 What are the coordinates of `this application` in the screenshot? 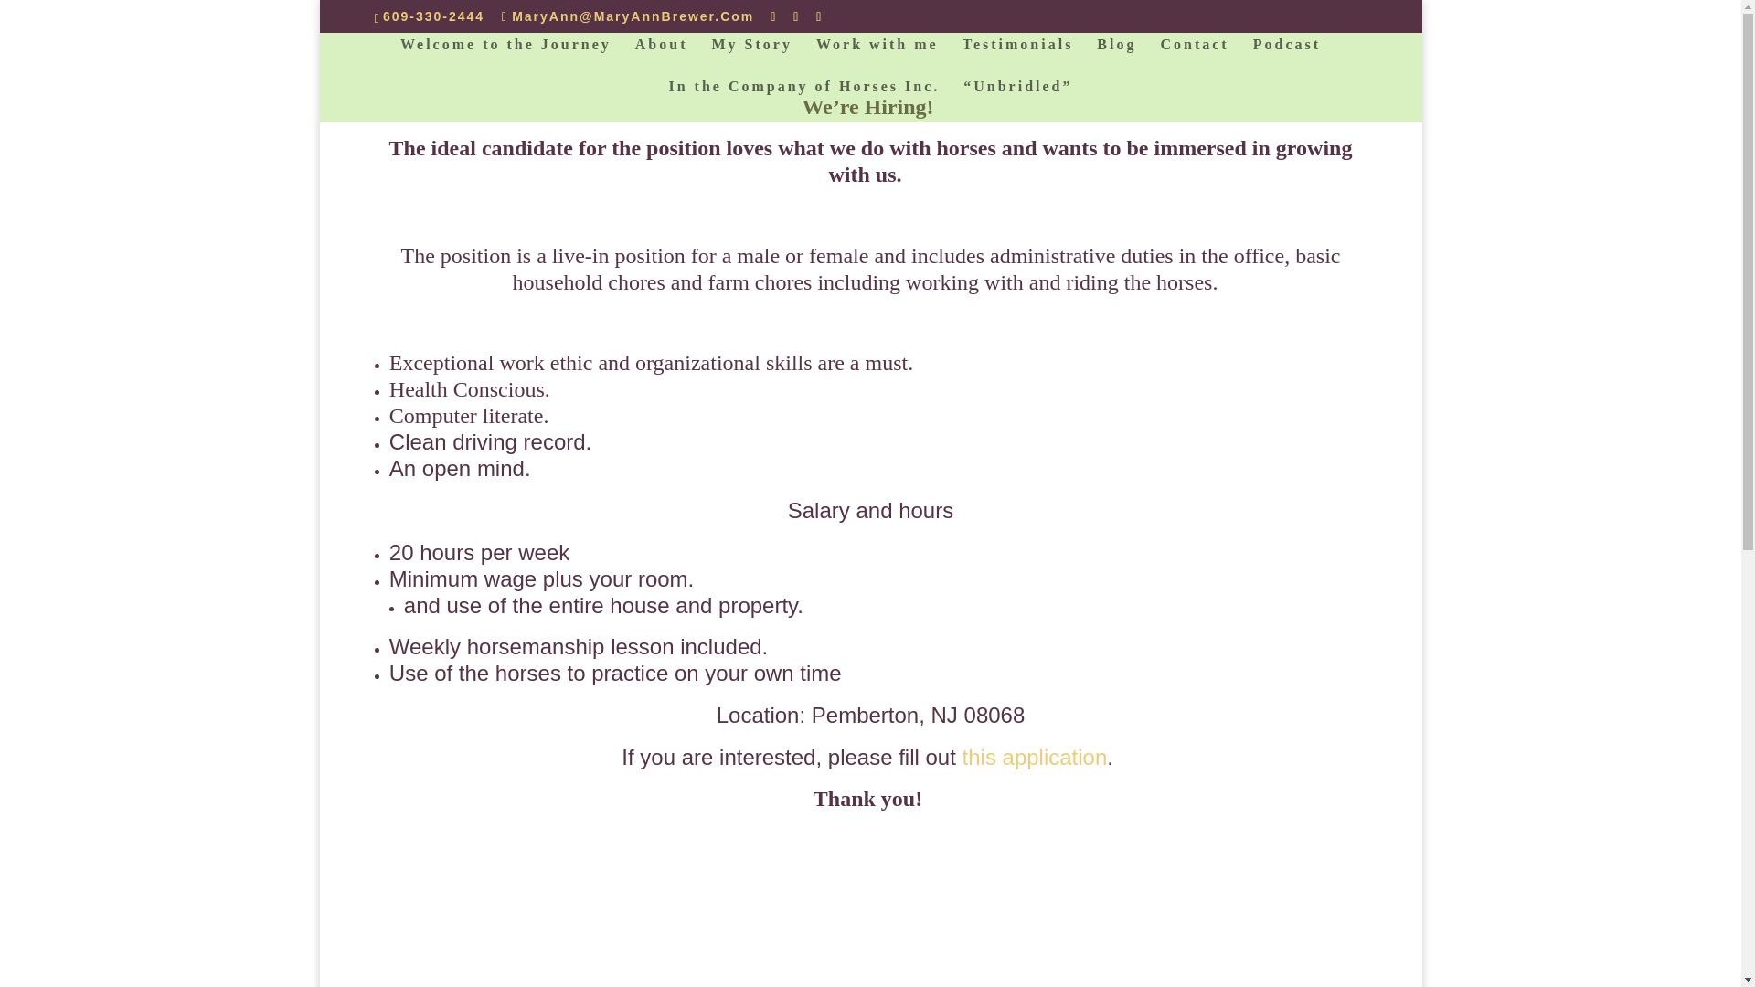 It's located at (1035, 757).